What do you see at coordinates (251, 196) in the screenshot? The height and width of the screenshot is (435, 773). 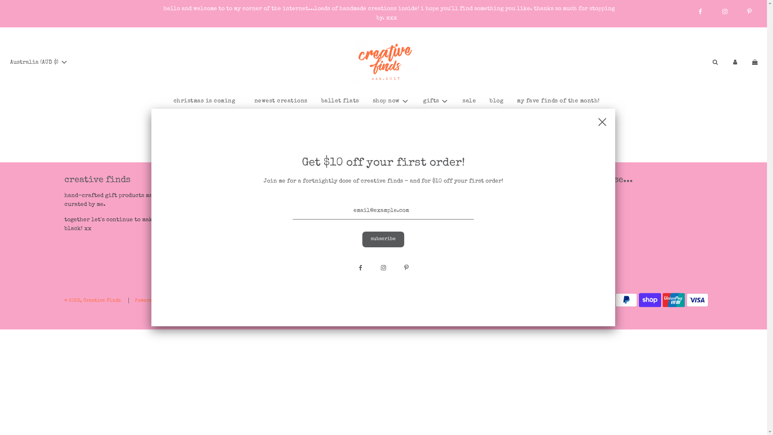 I see `search the site` at bounding box center [251, 196].